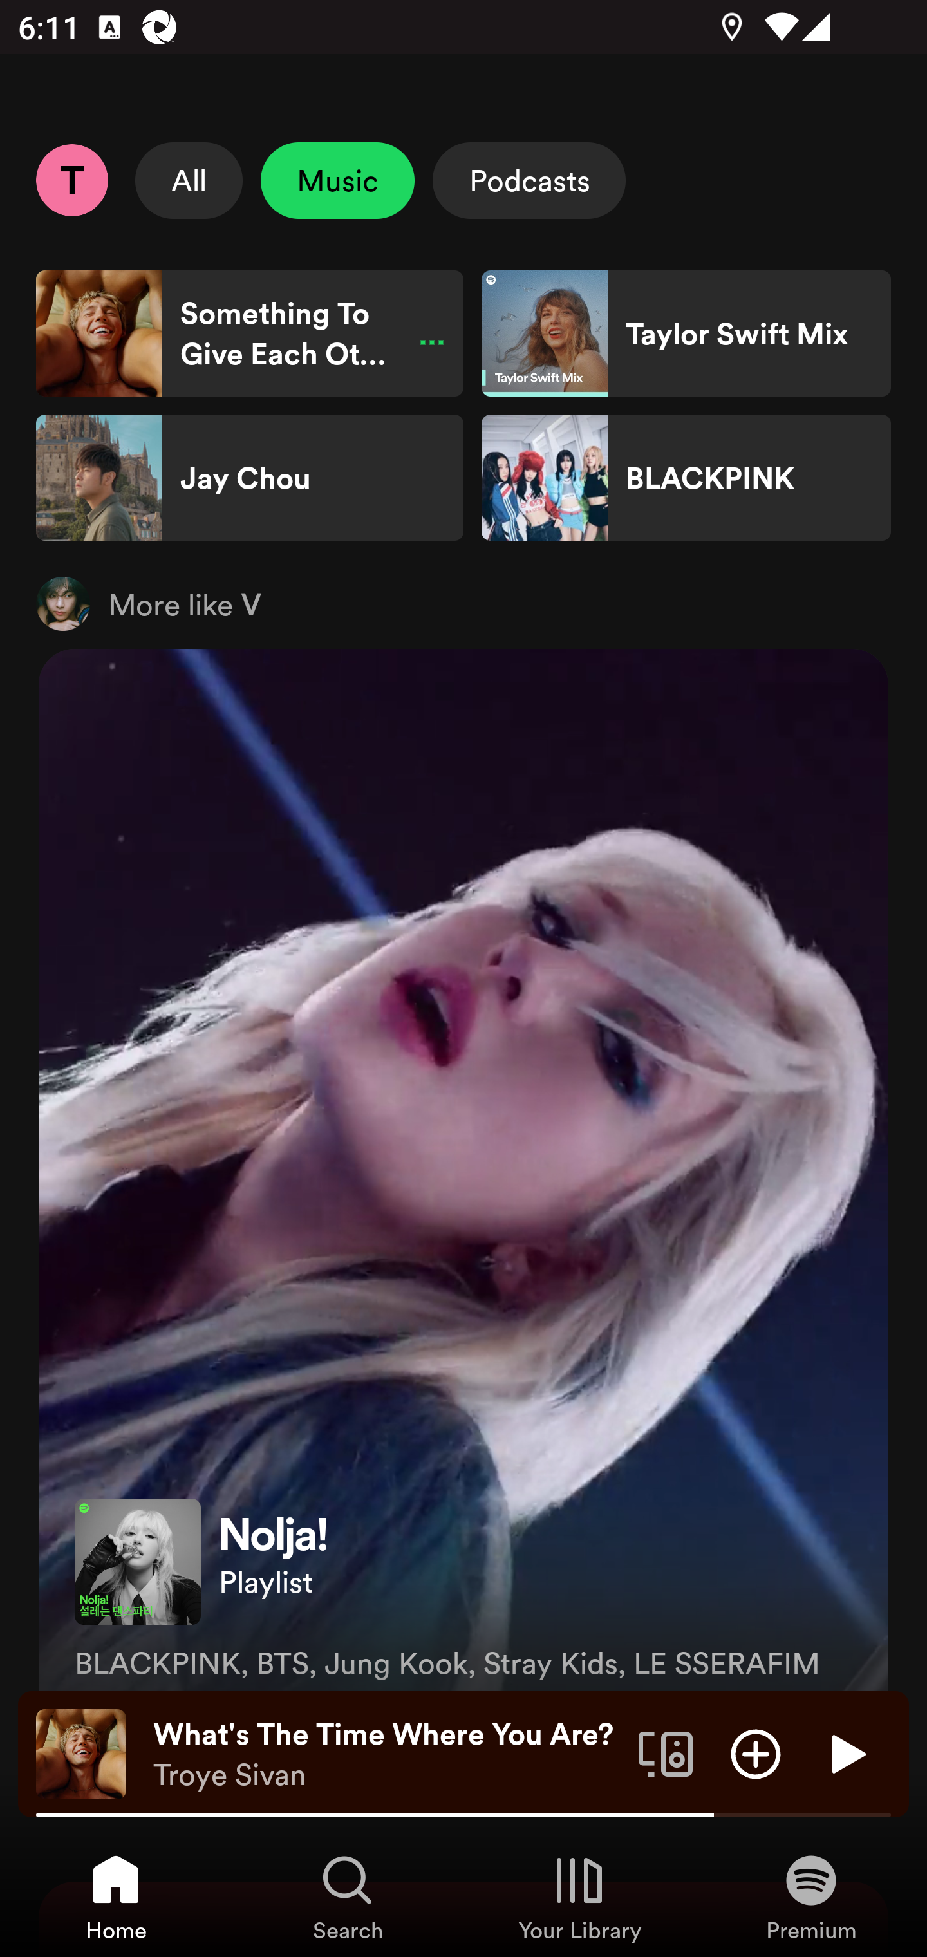  What do you see at coordinates (529, 180) in the screenshot?
I see `Podcasts Select Podcasts` at bounding box center [529, 180].